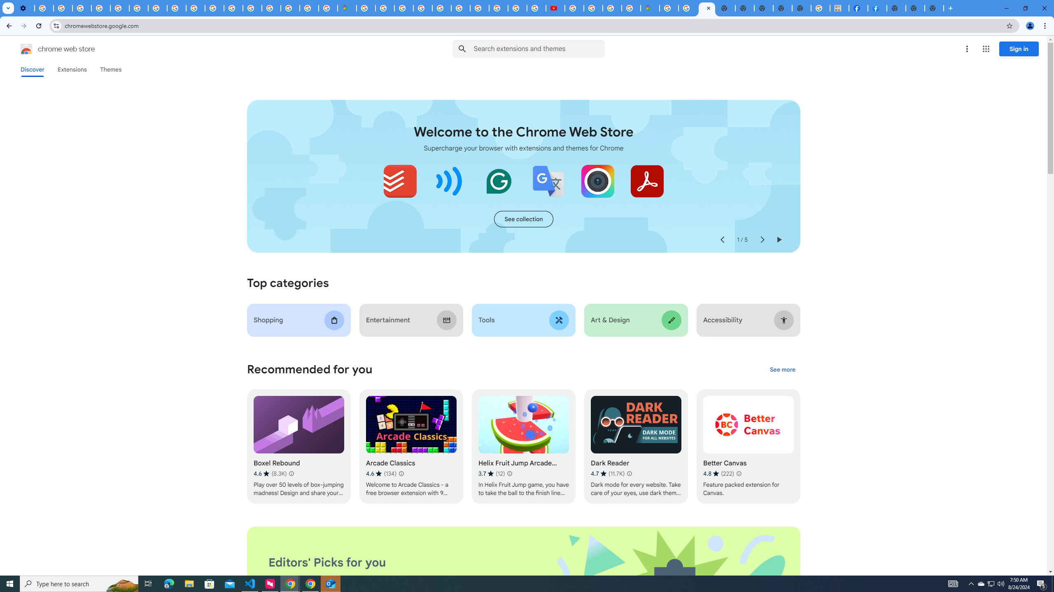  What do you see at coordinates (26, 49) in the screenshot?
I see `Chrome Web Store logo` at bounding box center [26, 49].